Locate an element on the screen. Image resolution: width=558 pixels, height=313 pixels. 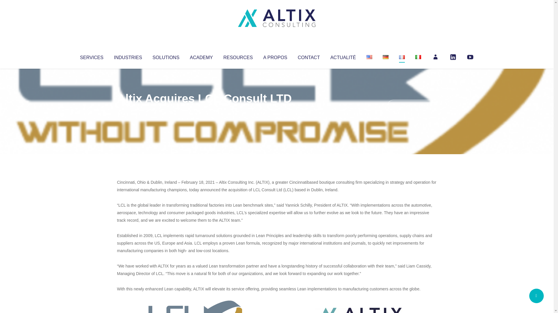
ACADEMY is located at coordinates (201, 56).